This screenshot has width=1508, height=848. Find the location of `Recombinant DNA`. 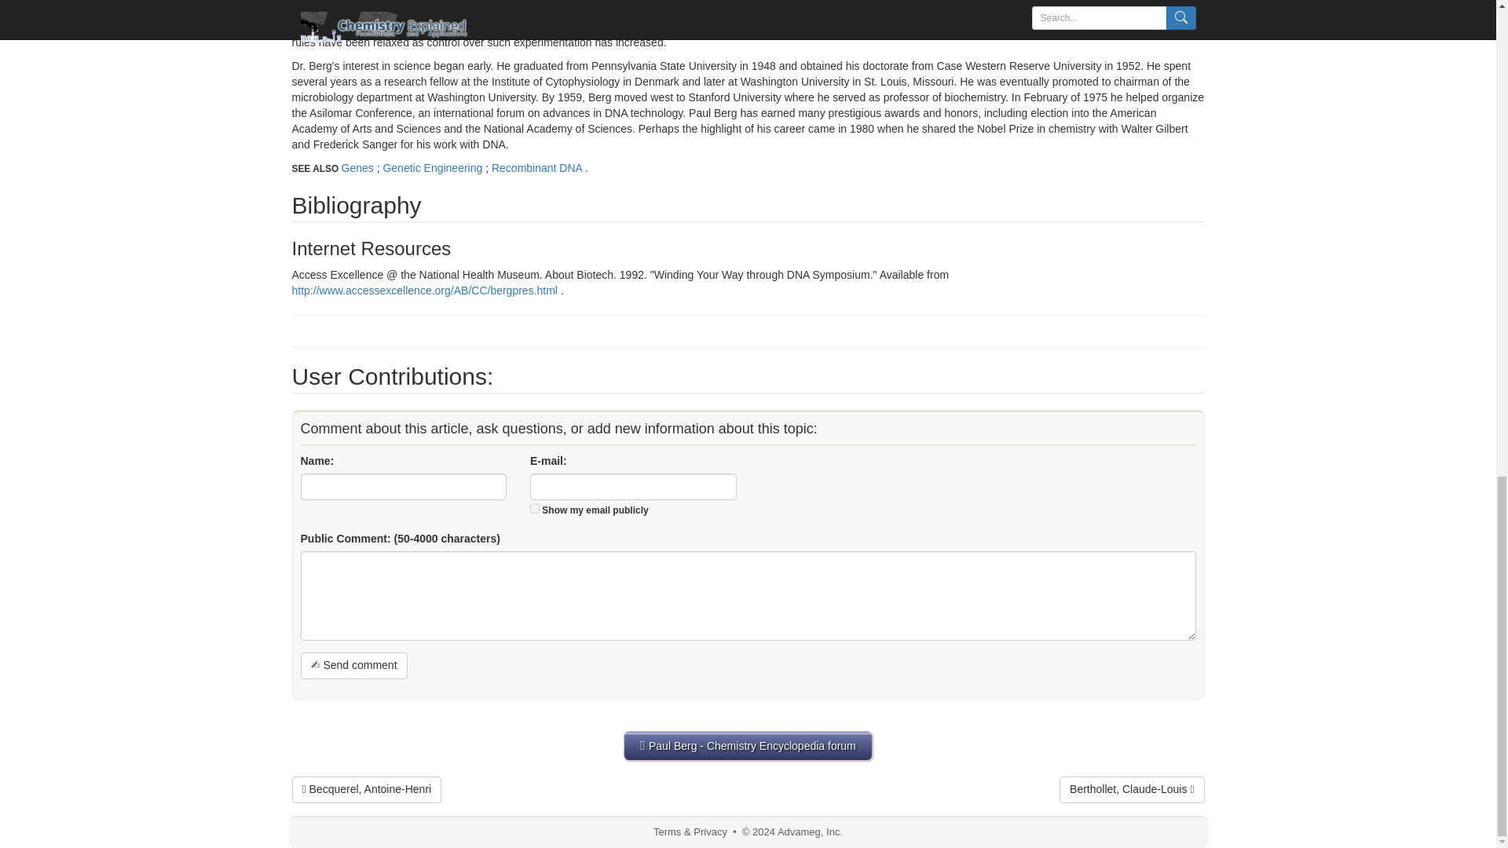

Recombinant DNA is located at coordinates (537, 168).